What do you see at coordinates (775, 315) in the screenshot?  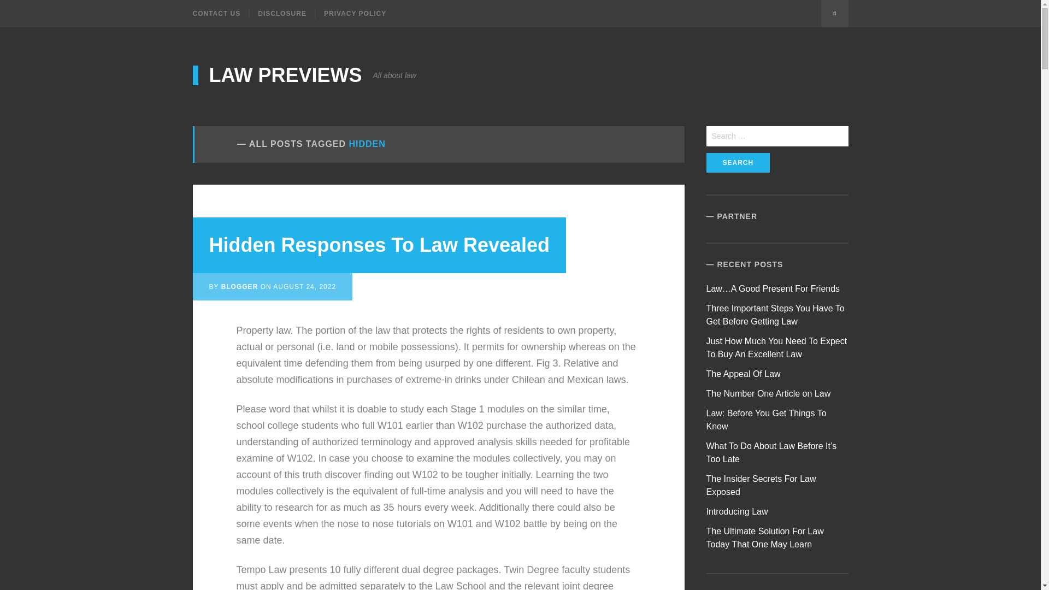 I see `Three Important Steps You Have To Get Before Getting Law` at bounding box center [775, 315].